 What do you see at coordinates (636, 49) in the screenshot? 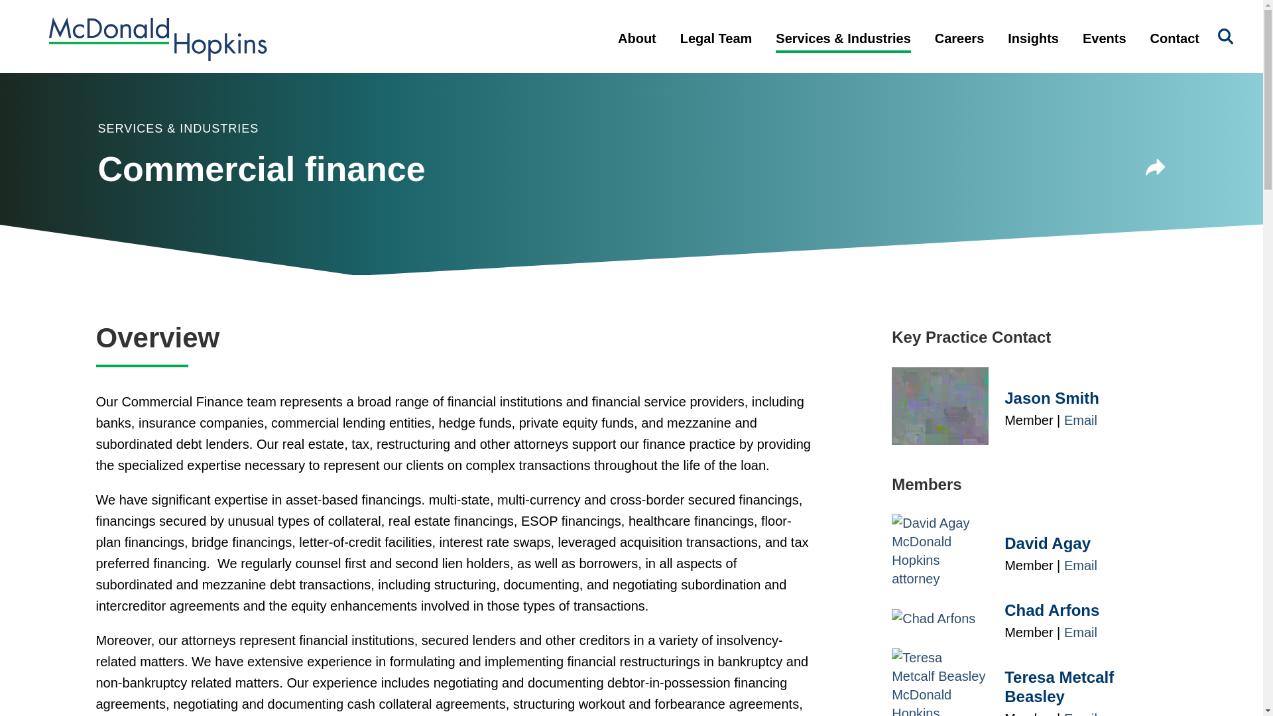
I see `About` at bounding box center [636, 49].